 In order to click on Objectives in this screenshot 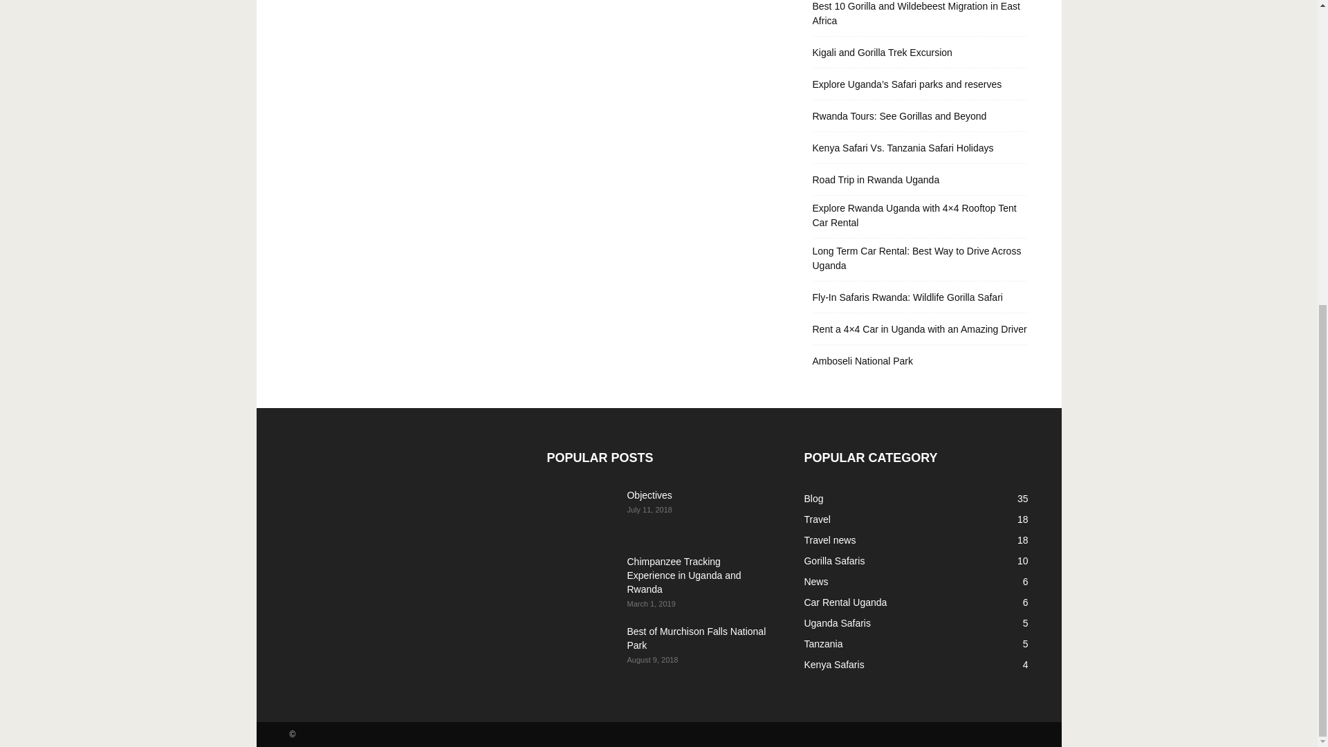, I will do `click(649, 495)`.